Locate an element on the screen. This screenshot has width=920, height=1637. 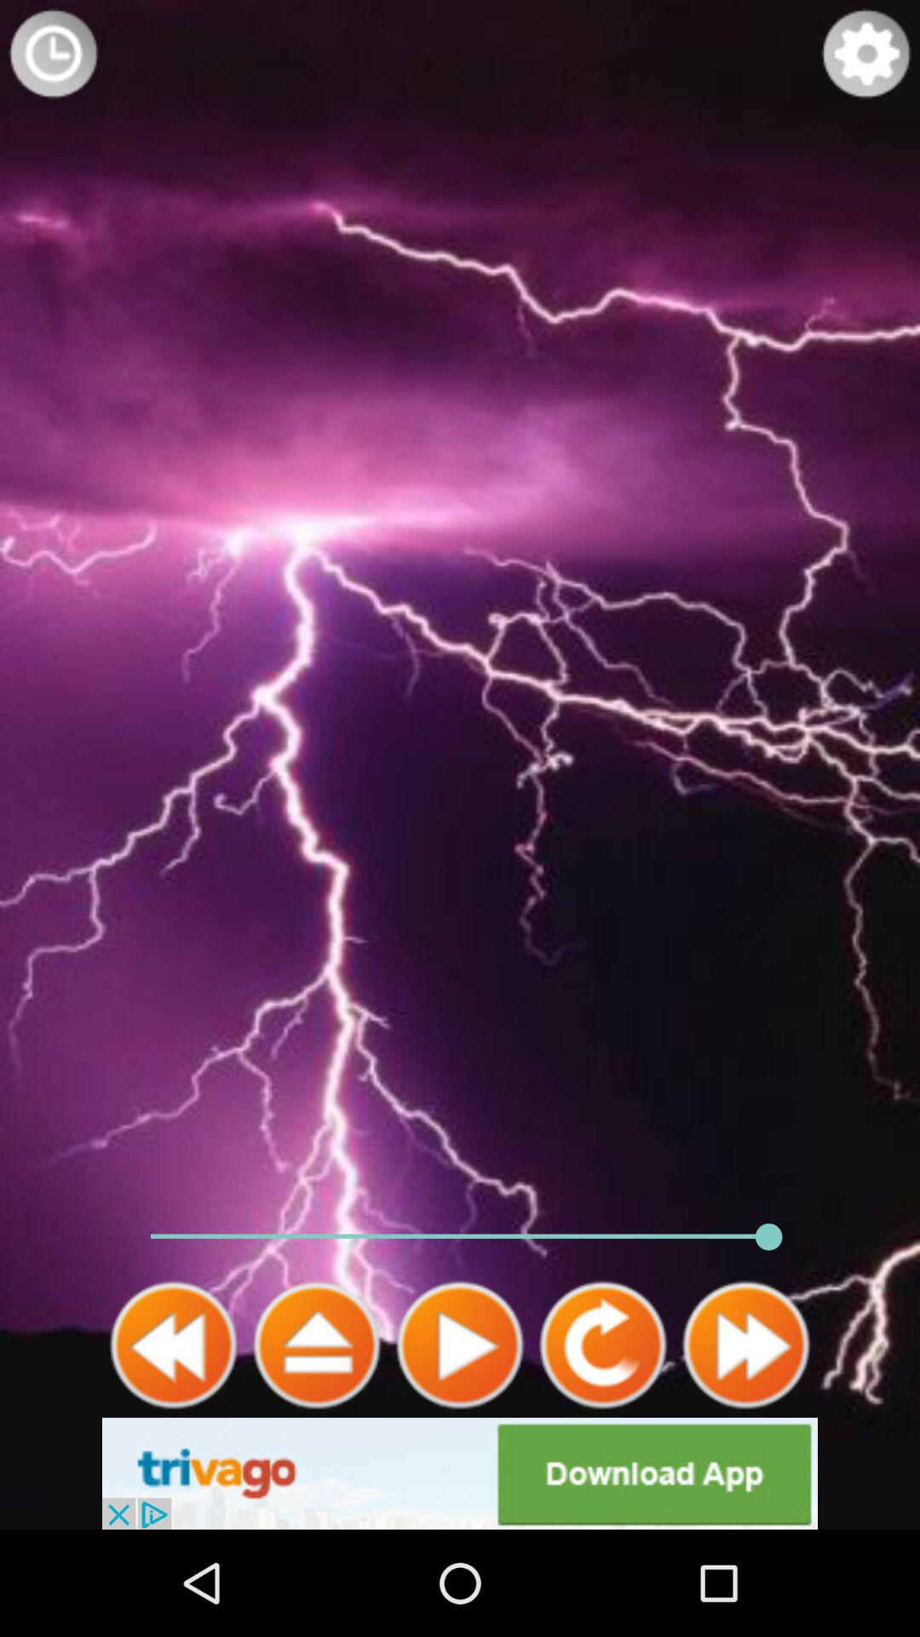
repeat song button is located at coordinates (603, 1345).